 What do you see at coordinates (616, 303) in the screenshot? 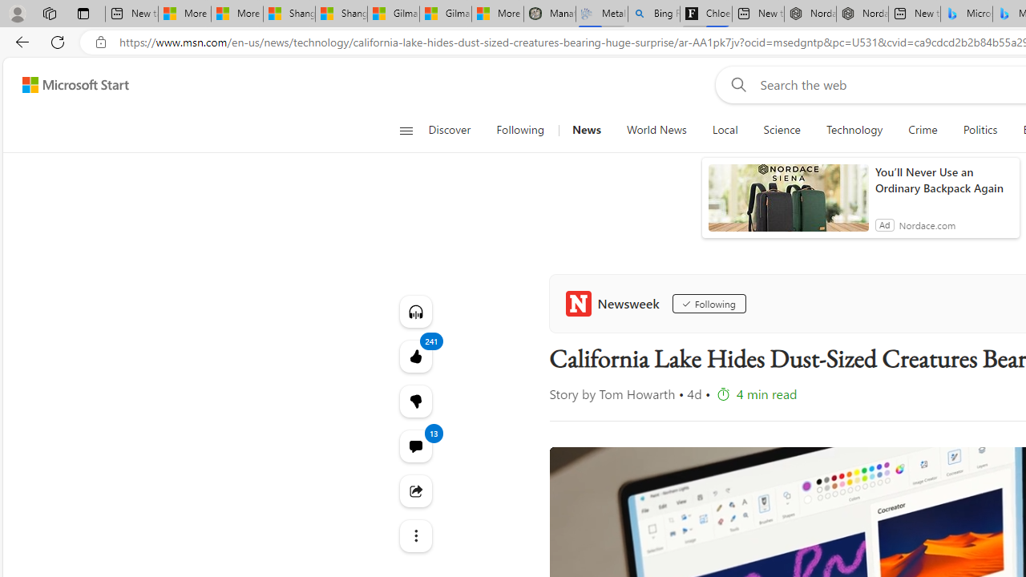
I see `Newsweek` at bounding box center [616, 303].